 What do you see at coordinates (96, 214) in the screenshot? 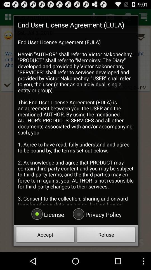
I see `select privacy policy icon` at bounding box center [96, 214].